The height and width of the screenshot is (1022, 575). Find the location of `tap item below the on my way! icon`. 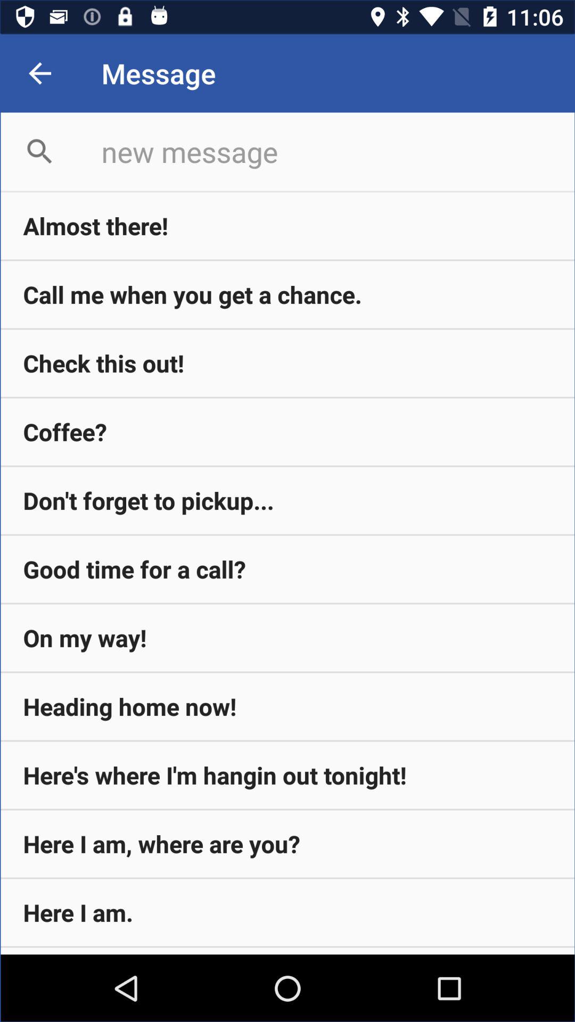

tap item below the on my way! icon is located at coordinates (287, 706).